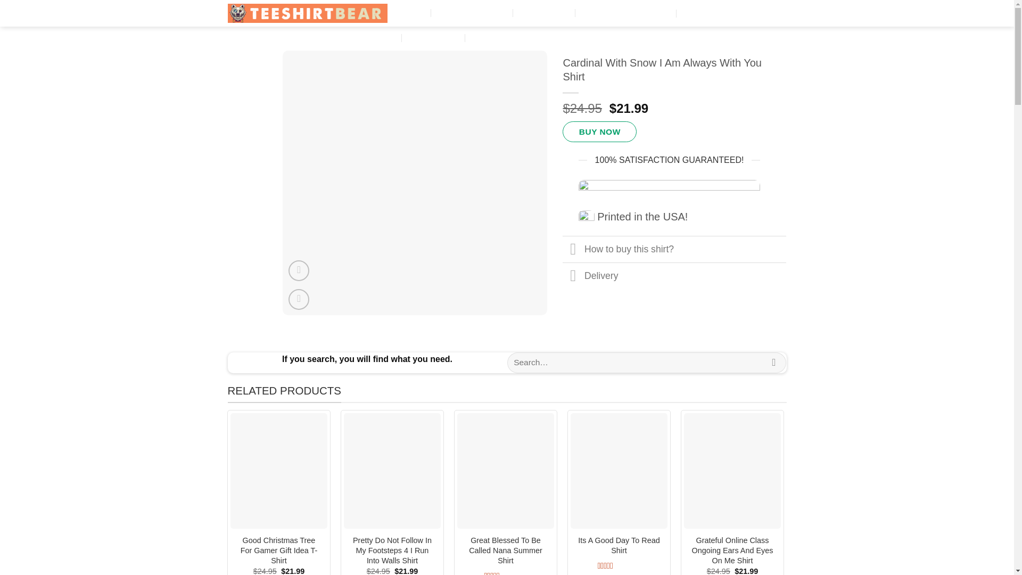 The width and height of the screenshot is (1022, 575). Describe the element at coordinates (299, 270) in the screenshot. I see `Video` at that location.